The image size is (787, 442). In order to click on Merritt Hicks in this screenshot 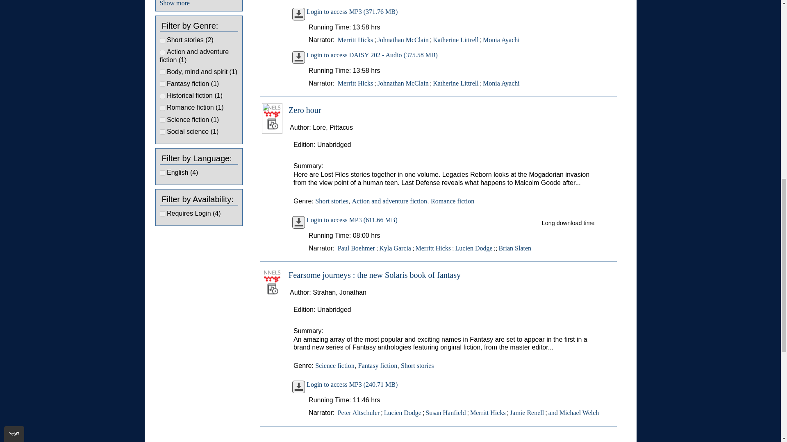, I will do `click(355, 83)`.